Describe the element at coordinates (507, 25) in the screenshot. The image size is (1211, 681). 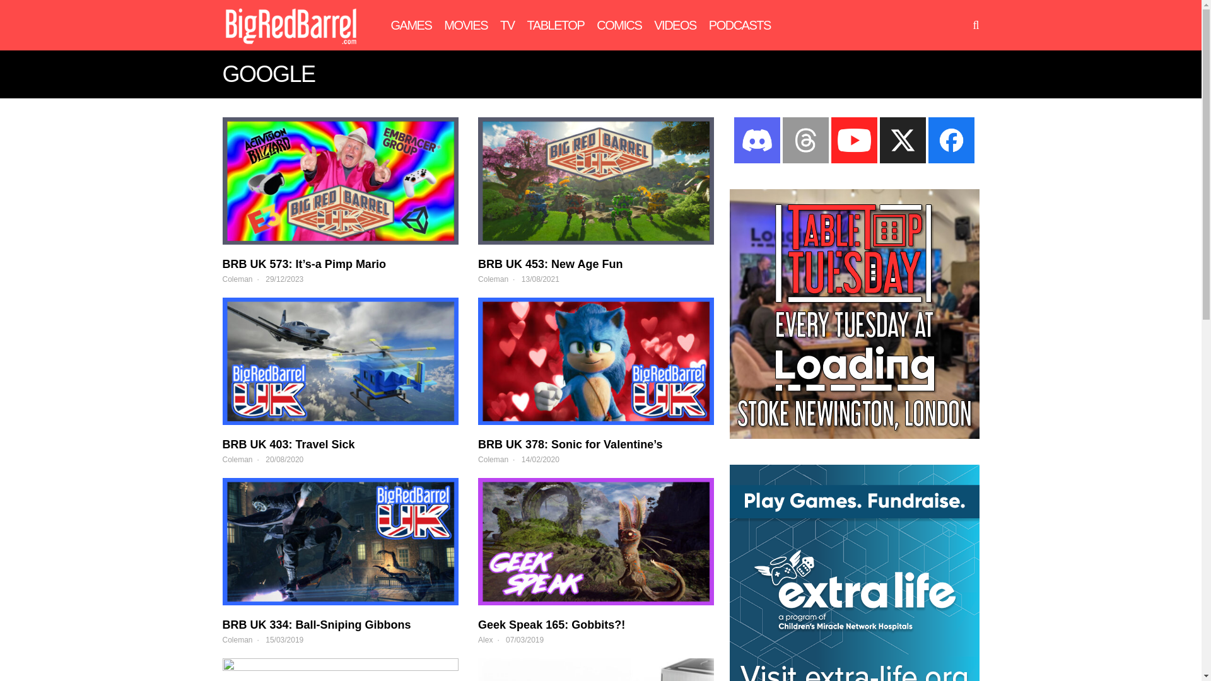
I see `TV` at that location.